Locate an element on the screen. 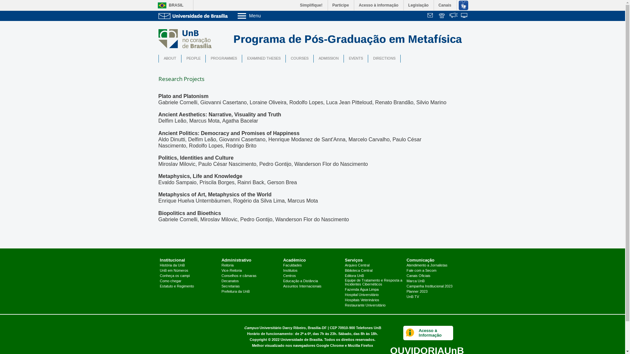 This screenshot has height=354, width=630. Centros is located at coordinates (289, 276).